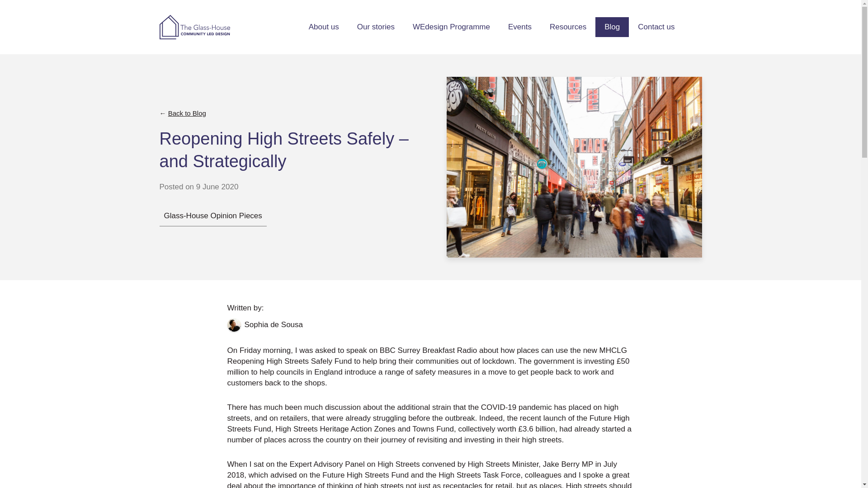  I want to click on Our stories, so click(375, 27).